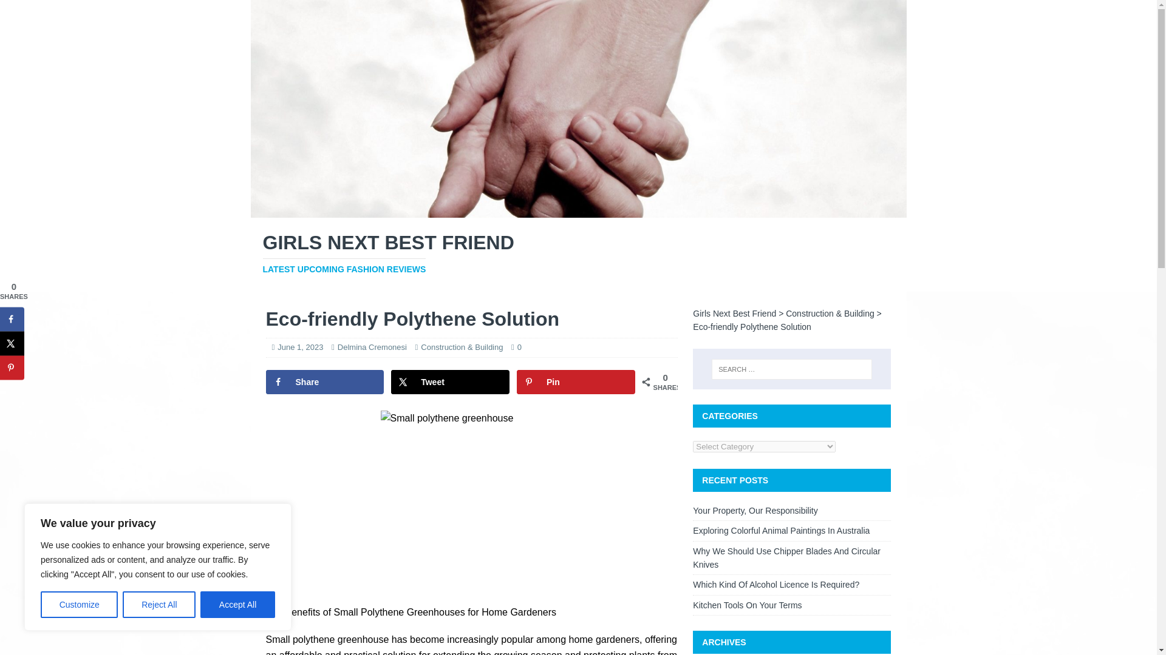  Describe the element at coordinates (79, 605) in the screenshot. I see `Customize` at that location.